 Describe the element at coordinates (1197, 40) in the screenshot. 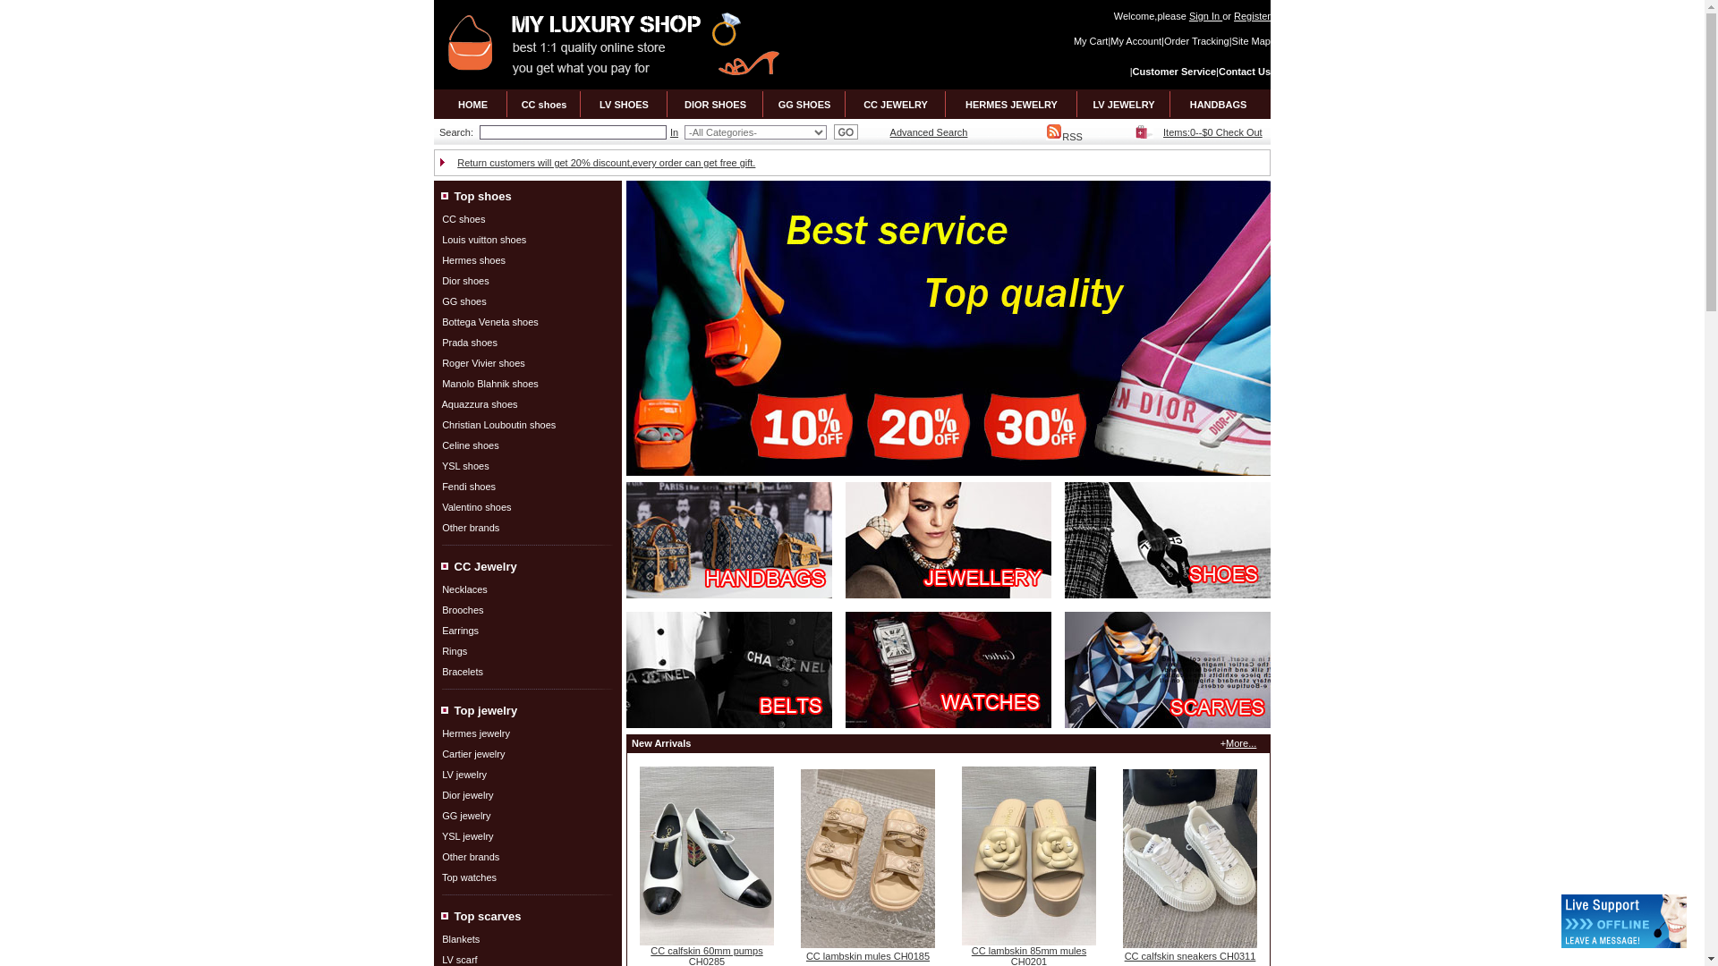

I see `Order Tracking` at that location.